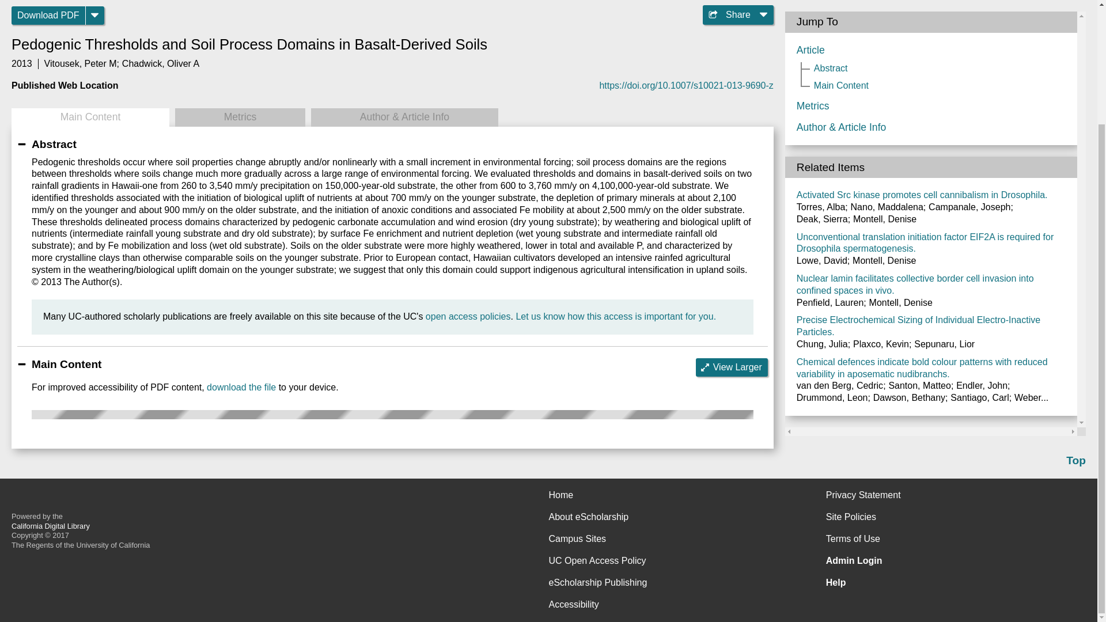 This screenshot has height=622, width=1106. Describe the element at coordinates (48, 15) in the screenshot. I see `Download PDF` at that location.